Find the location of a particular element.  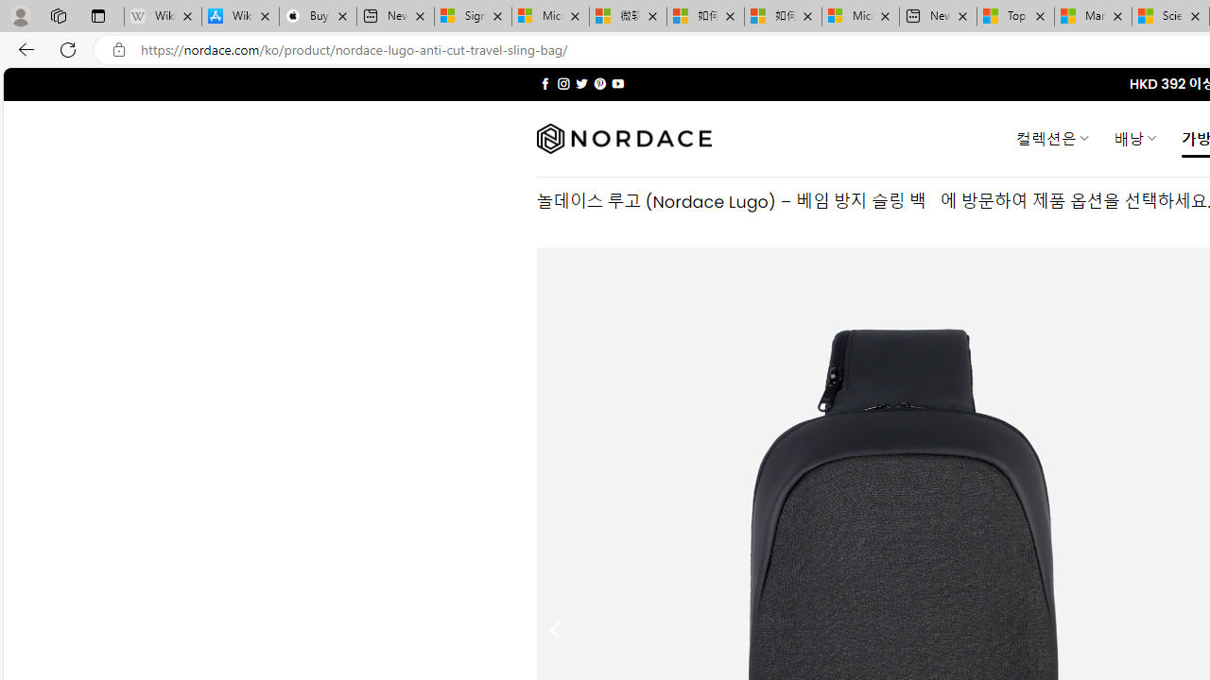

Follow on Facebook is located at coordinates (544, 83).